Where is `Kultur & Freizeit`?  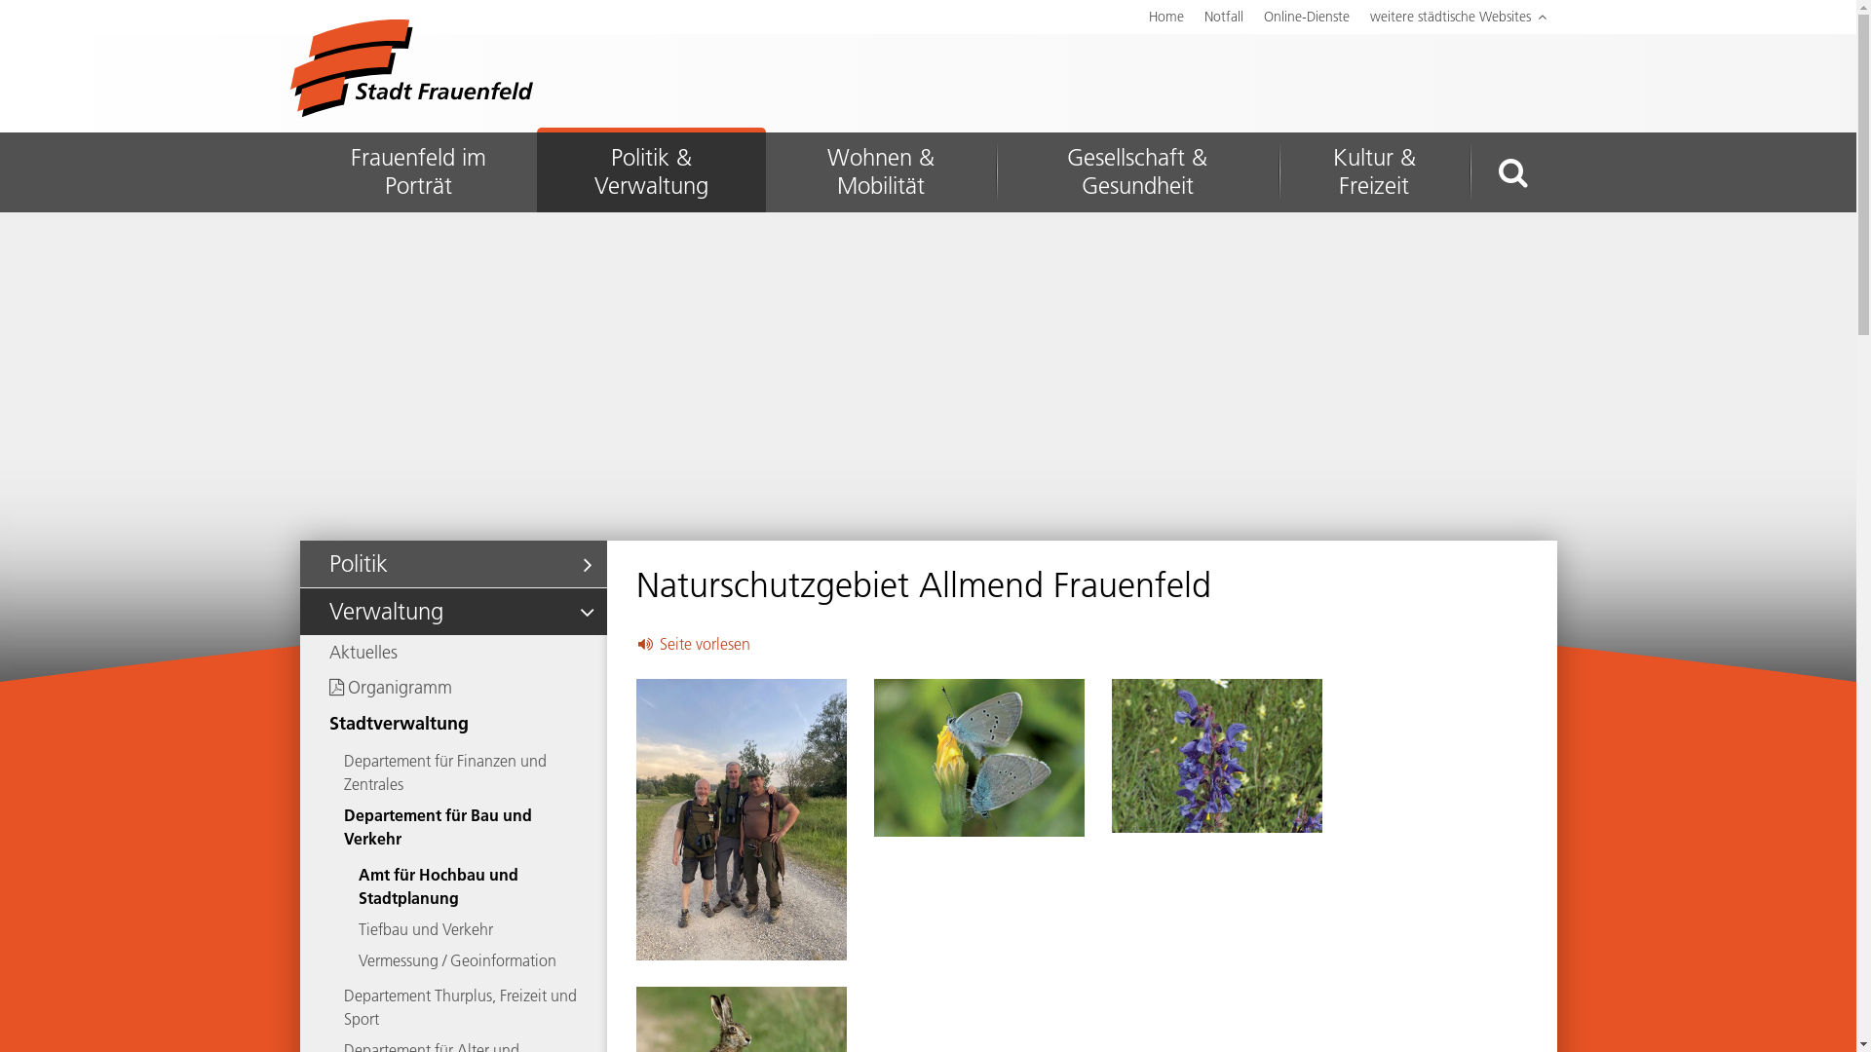 Kultur & Freizeit is located at coordinates (1374, 172).